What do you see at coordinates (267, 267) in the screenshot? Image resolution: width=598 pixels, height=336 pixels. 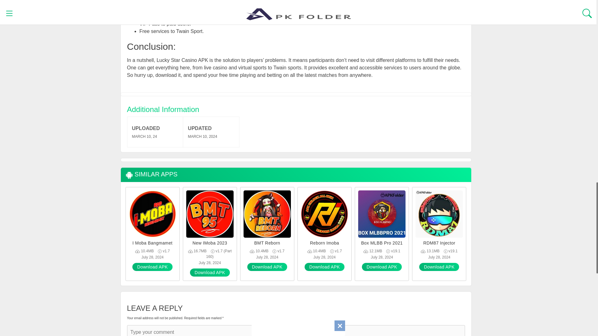 I see `Download APK` at bounding box center [267, 267].